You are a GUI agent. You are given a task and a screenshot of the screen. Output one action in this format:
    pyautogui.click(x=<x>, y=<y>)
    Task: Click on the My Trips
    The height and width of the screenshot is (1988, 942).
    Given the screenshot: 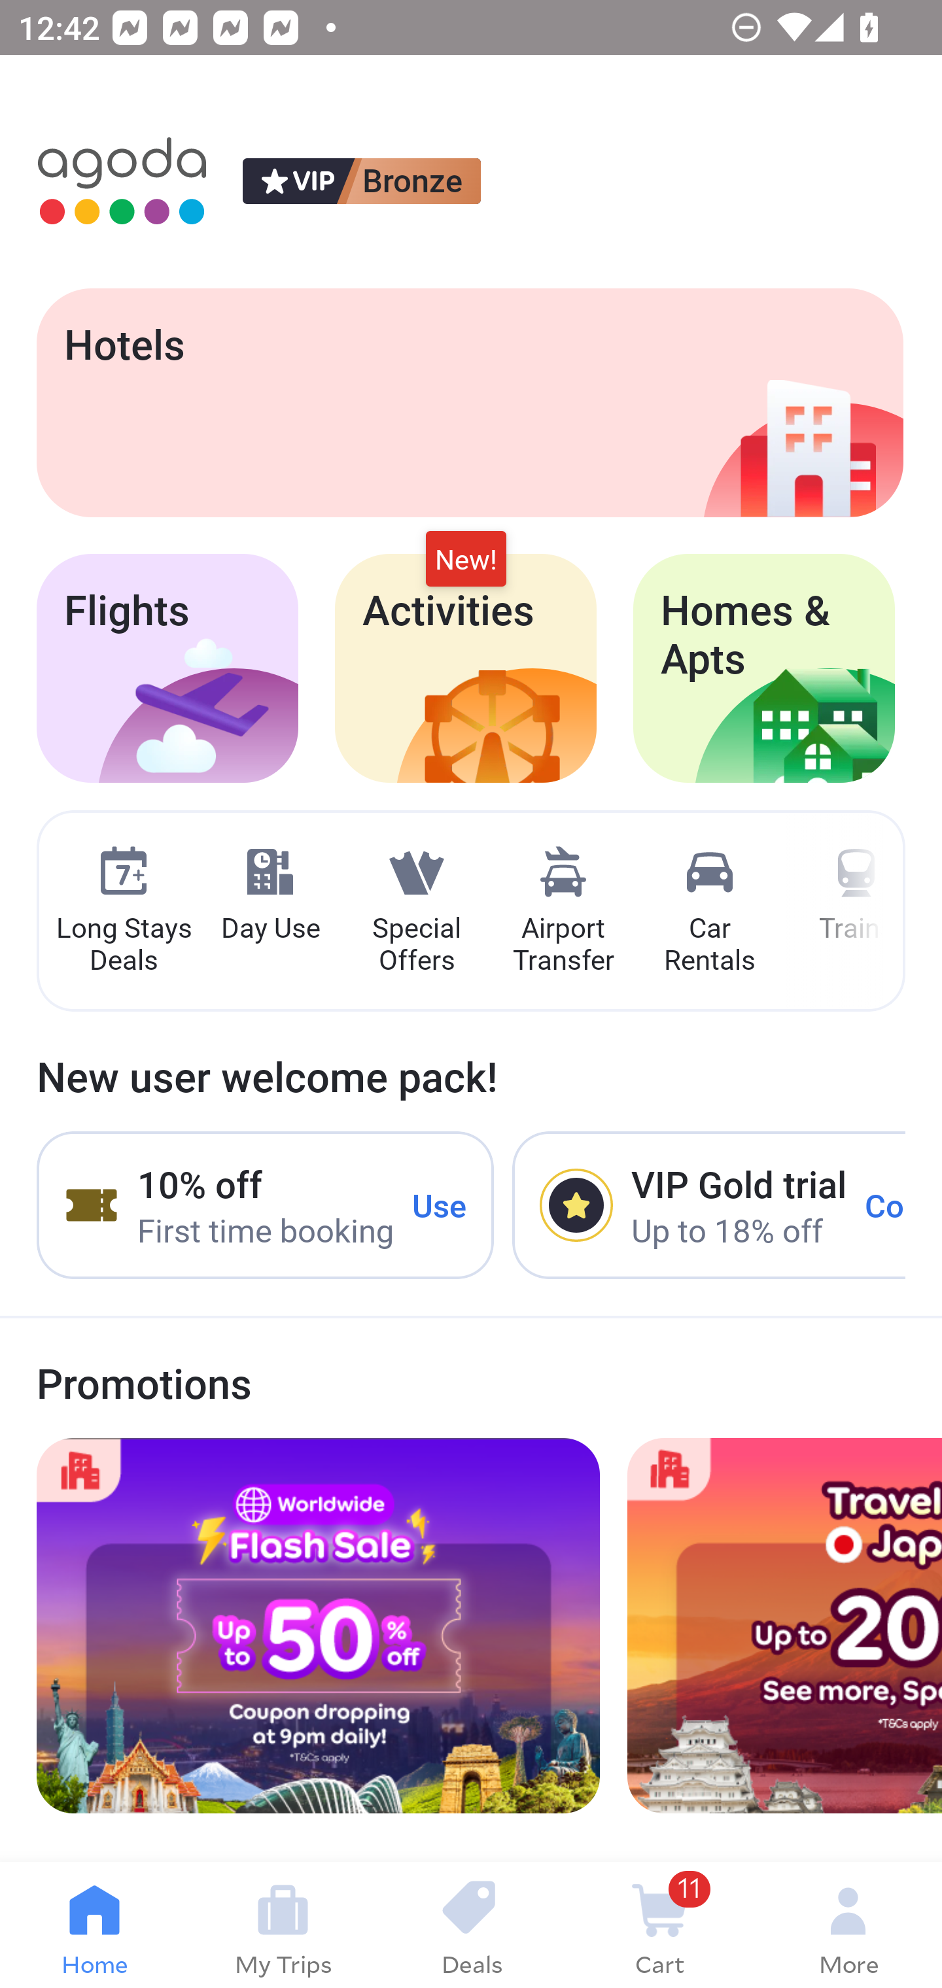 What is the action you would take?
    pyautogui.click(x=283, y=1925)
    